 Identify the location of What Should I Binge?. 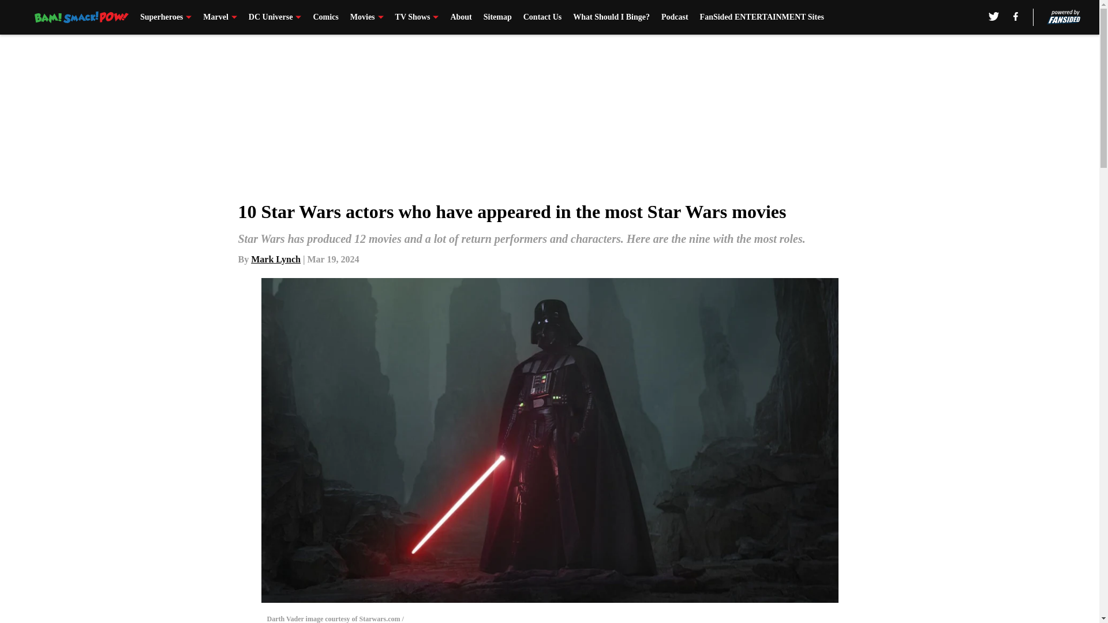
(611, 17).